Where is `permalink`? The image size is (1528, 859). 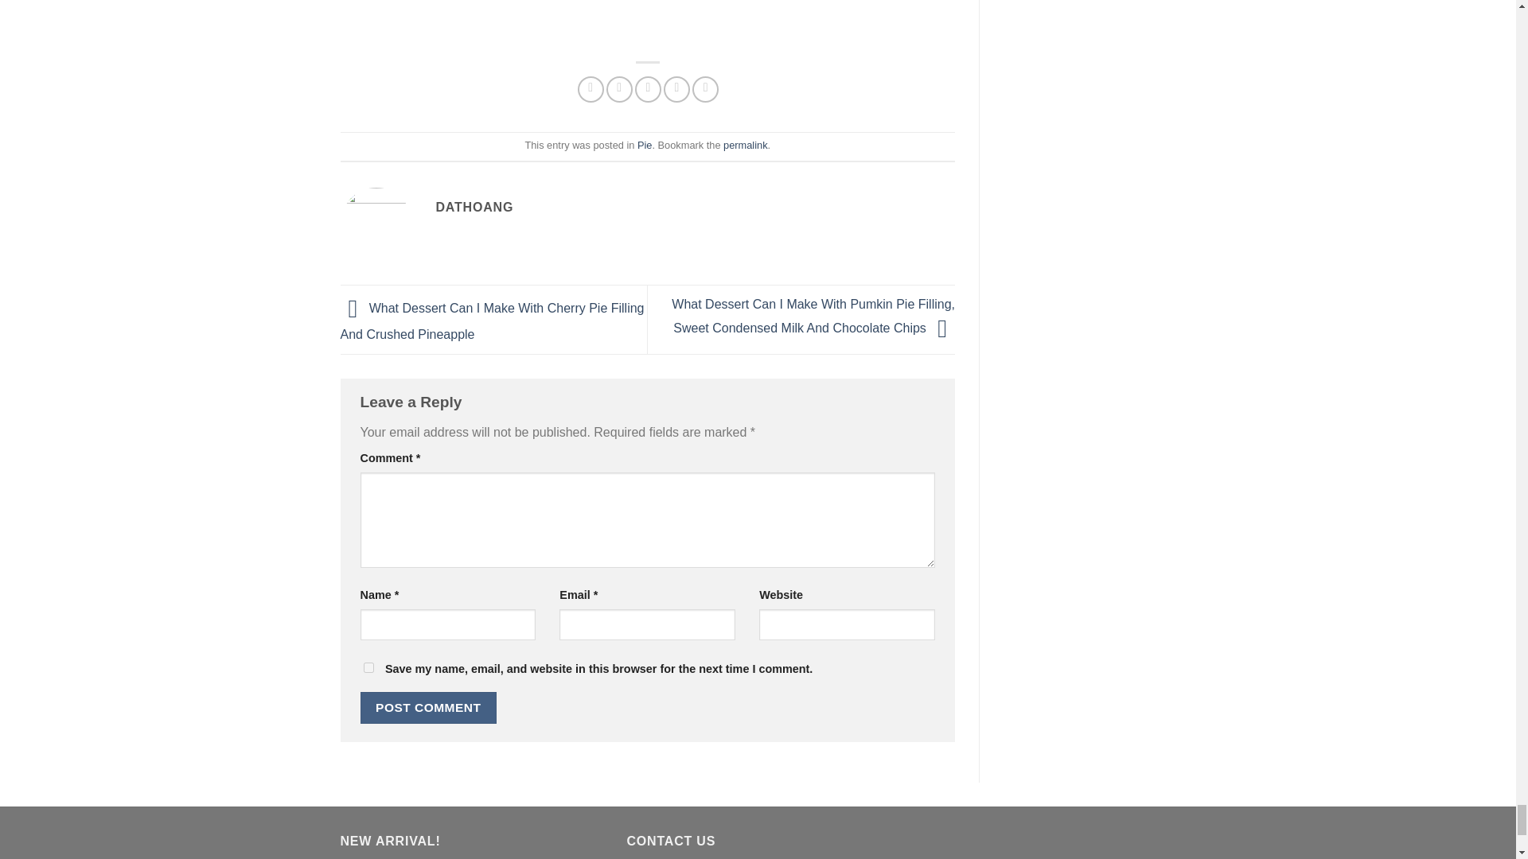 permalink is located at coordinates (745, 145).